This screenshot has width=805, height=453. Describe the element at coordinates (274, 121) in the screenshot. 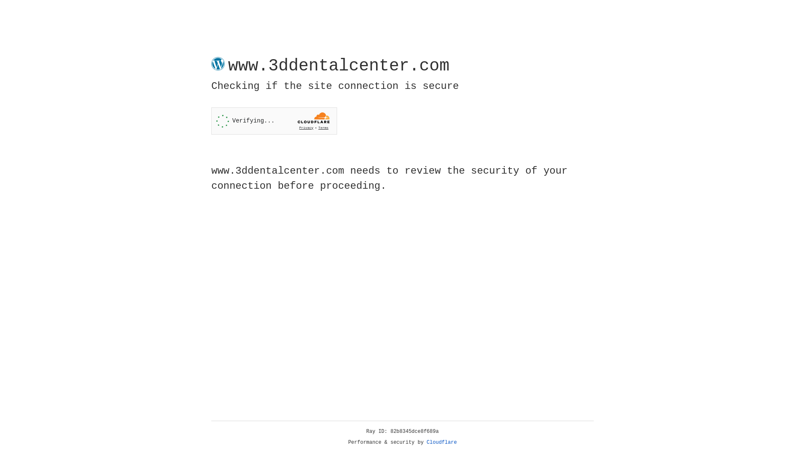

I see `Widget containing a Cloudflare security challenge` at that location.